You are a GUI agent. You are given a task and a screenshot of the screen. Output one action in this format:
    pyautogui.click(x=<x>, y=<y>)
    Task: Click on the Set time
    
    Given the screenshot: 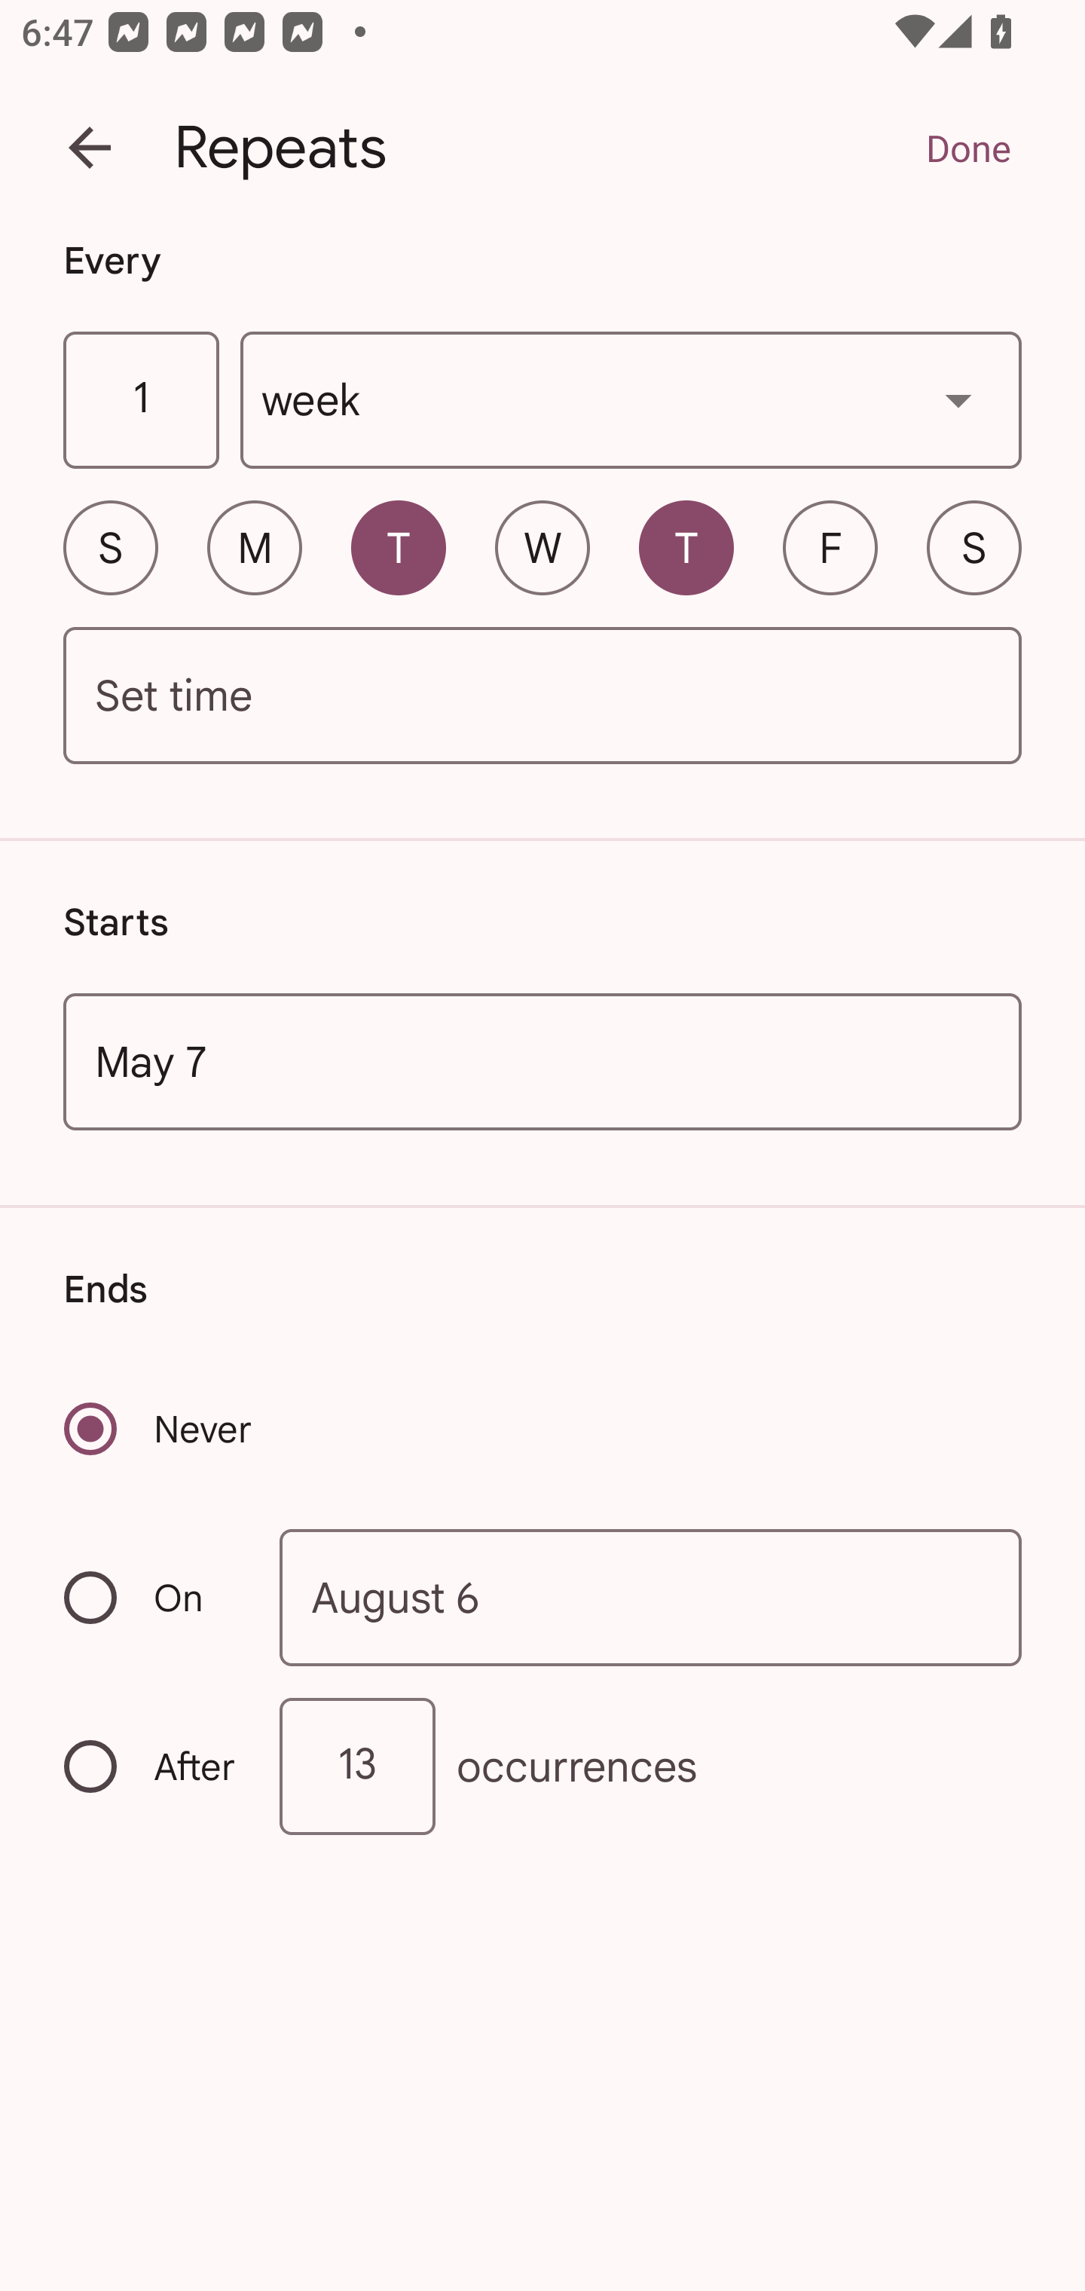 What is the action you would take?
    pyautogui.click(x=542, y=696)
    